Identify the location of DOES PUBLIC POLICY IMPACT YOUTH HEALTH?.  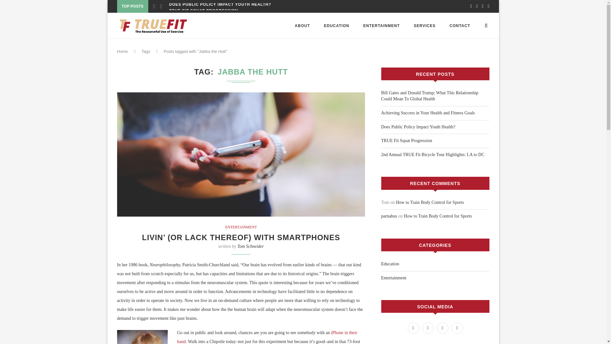
(220, 4).